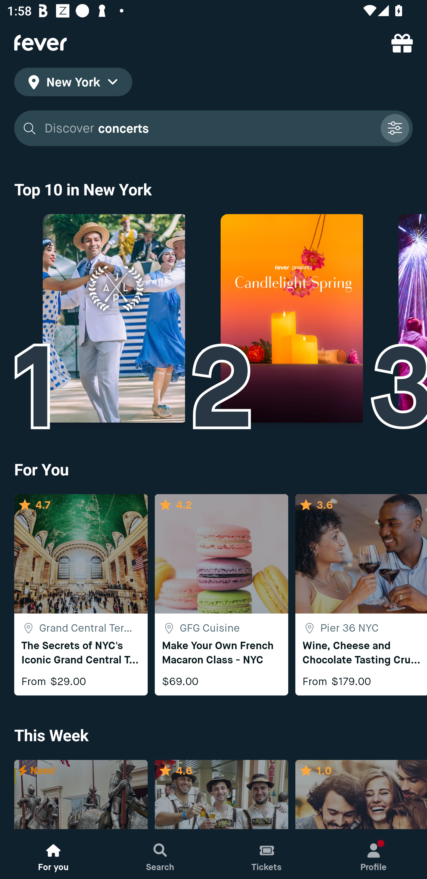  I want to click on referral, so click(402, 43).